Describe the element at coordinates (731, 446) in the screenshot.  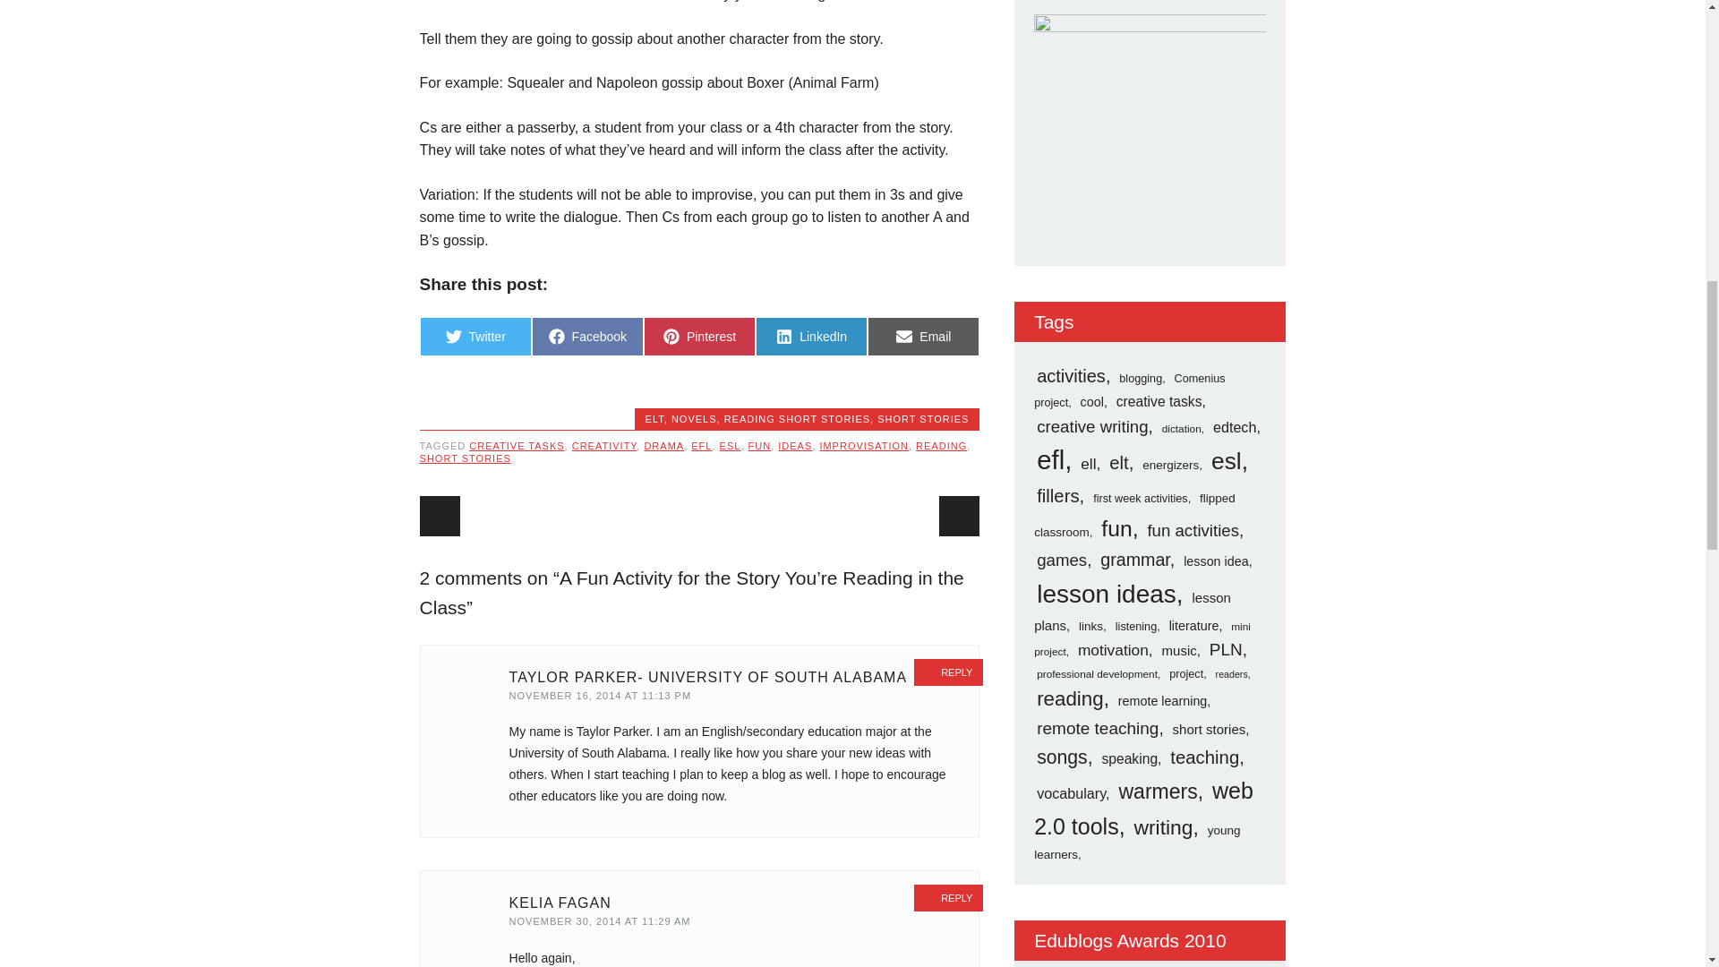
I see `READING SHORT STORIES` at that location.